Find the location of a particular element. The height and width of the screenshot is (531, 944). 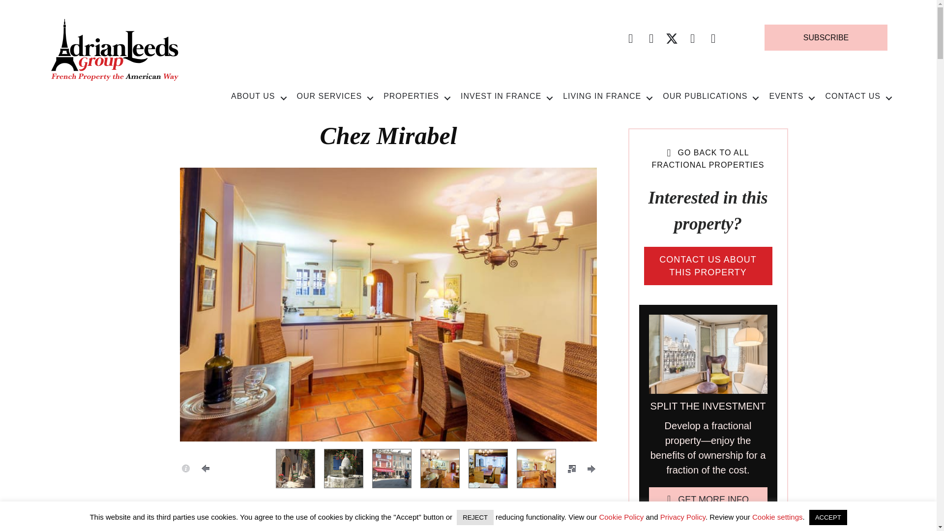

ABOUT US is located at coordinates (259, 95).